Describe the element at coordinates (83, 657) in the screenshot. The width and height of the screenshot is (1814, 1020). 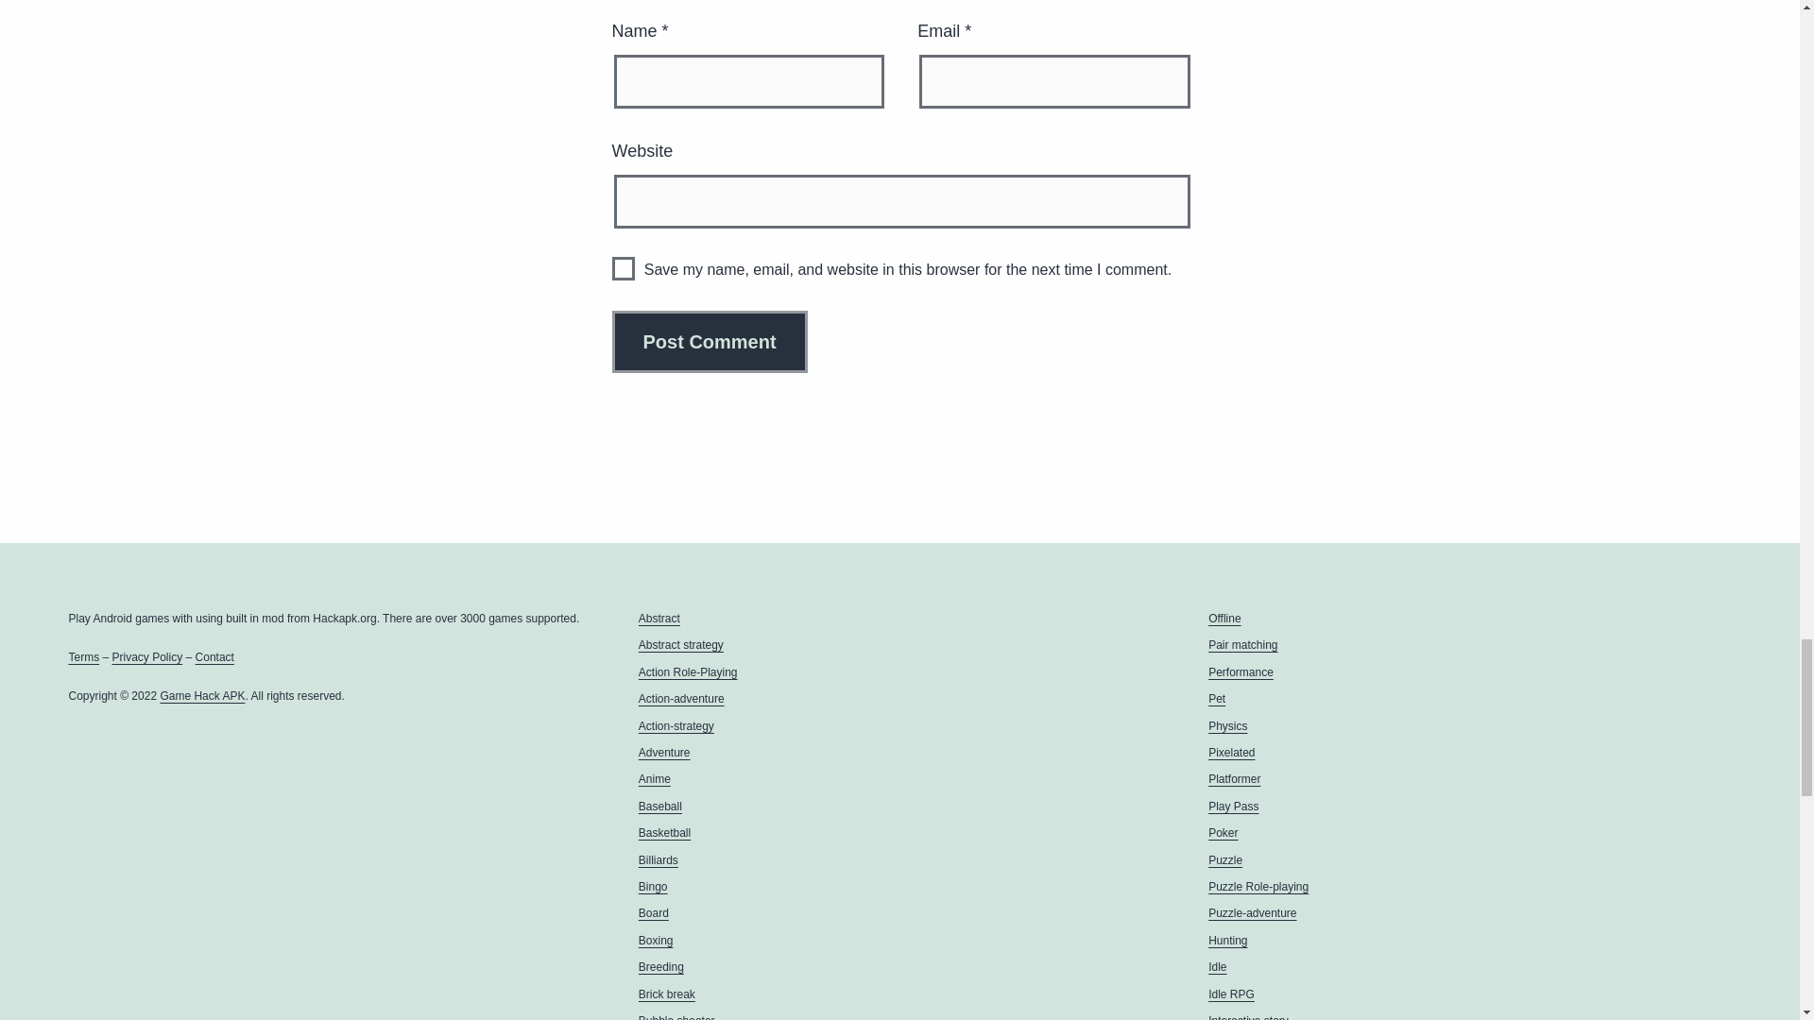
I see `Terms` at that location.